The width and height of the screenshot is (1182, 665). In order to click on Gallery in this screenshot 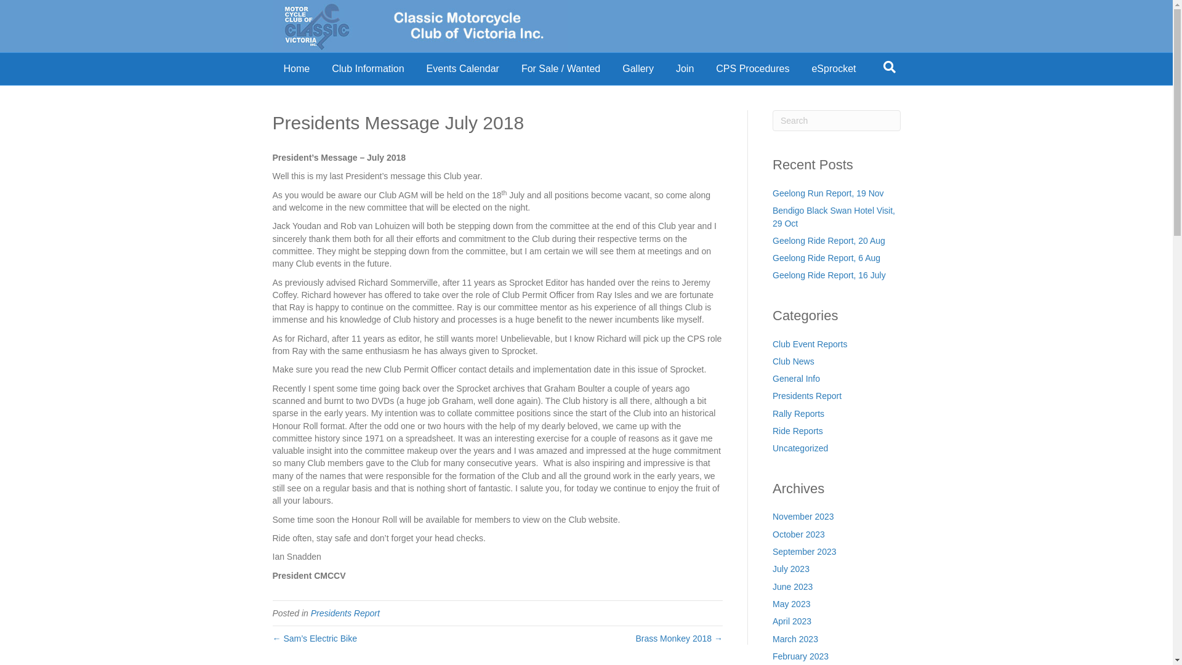, I will do `click(638, 69)`.